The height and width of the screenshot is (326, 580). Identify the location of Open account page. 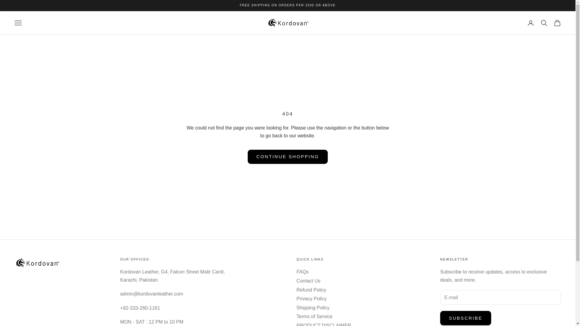
(530, 23).